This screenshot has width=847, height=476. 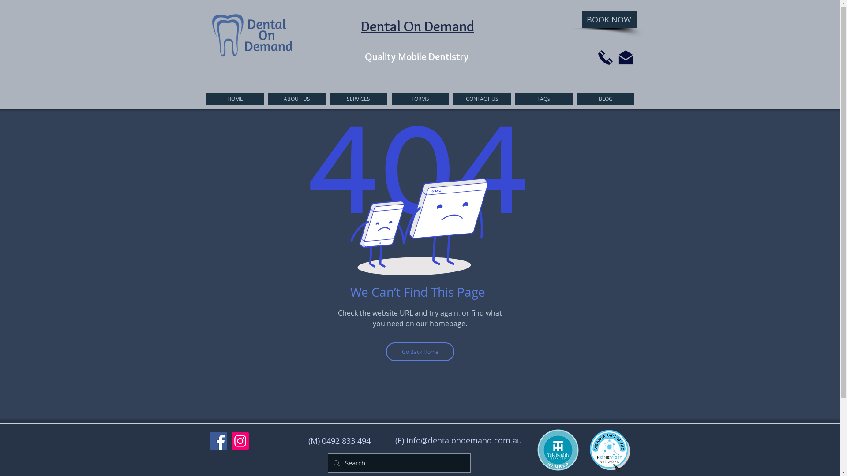 What do you see at coordinates (420, 352) in the screenshot?
I see `Go Back Home` at bounding box center [420, 352].